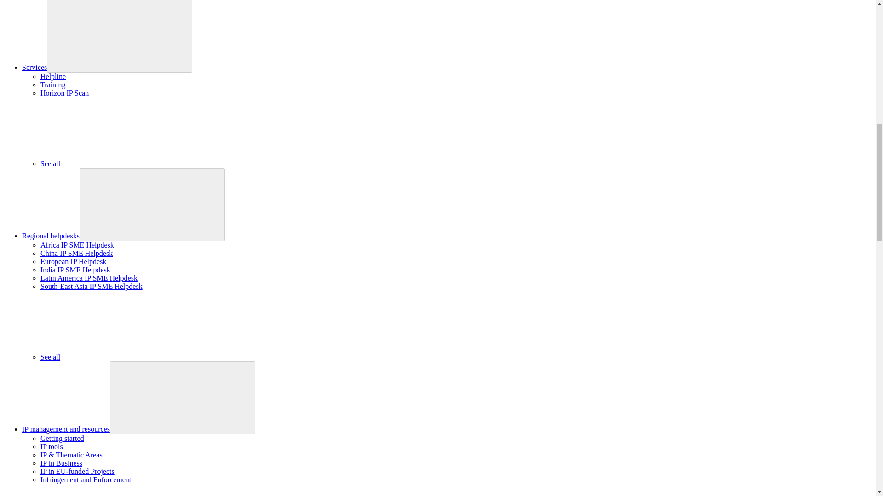 Image resolution: width=883 pixels, height=496 pixels. Describe the element at coordinates (89, 278) in the screenshot. I see `Latin America IP SME Helpdesk` at that location.